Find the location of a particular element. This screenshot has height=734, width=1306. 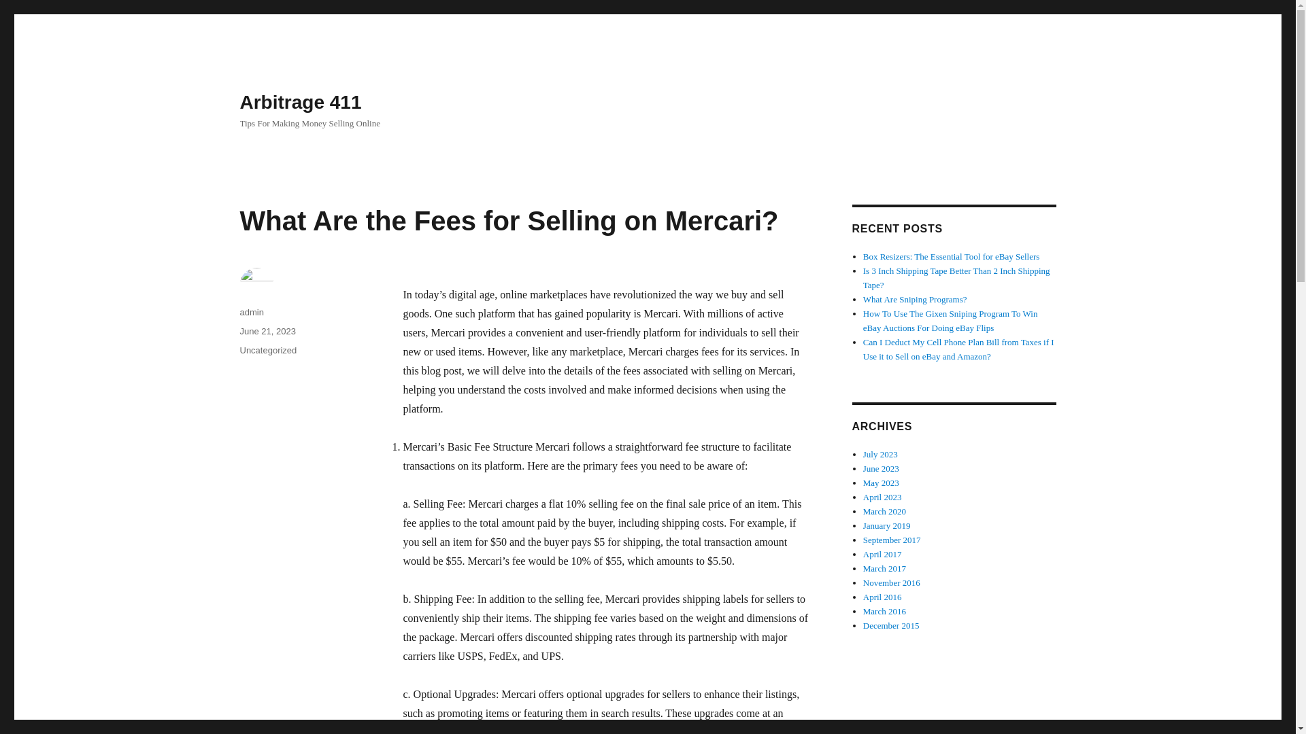

Is 3 Inch Shipping Tape Better Than 2 Inch Shipping Tape? is located at coordinates (956, 277).